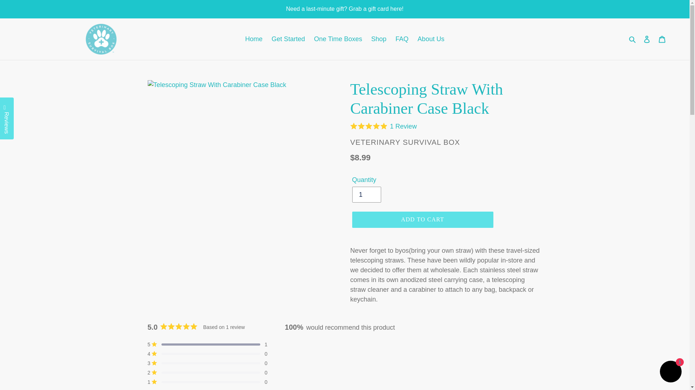 The height and width of the screenshot is (390, 695). I want to click on Cart, so click(662, 39).